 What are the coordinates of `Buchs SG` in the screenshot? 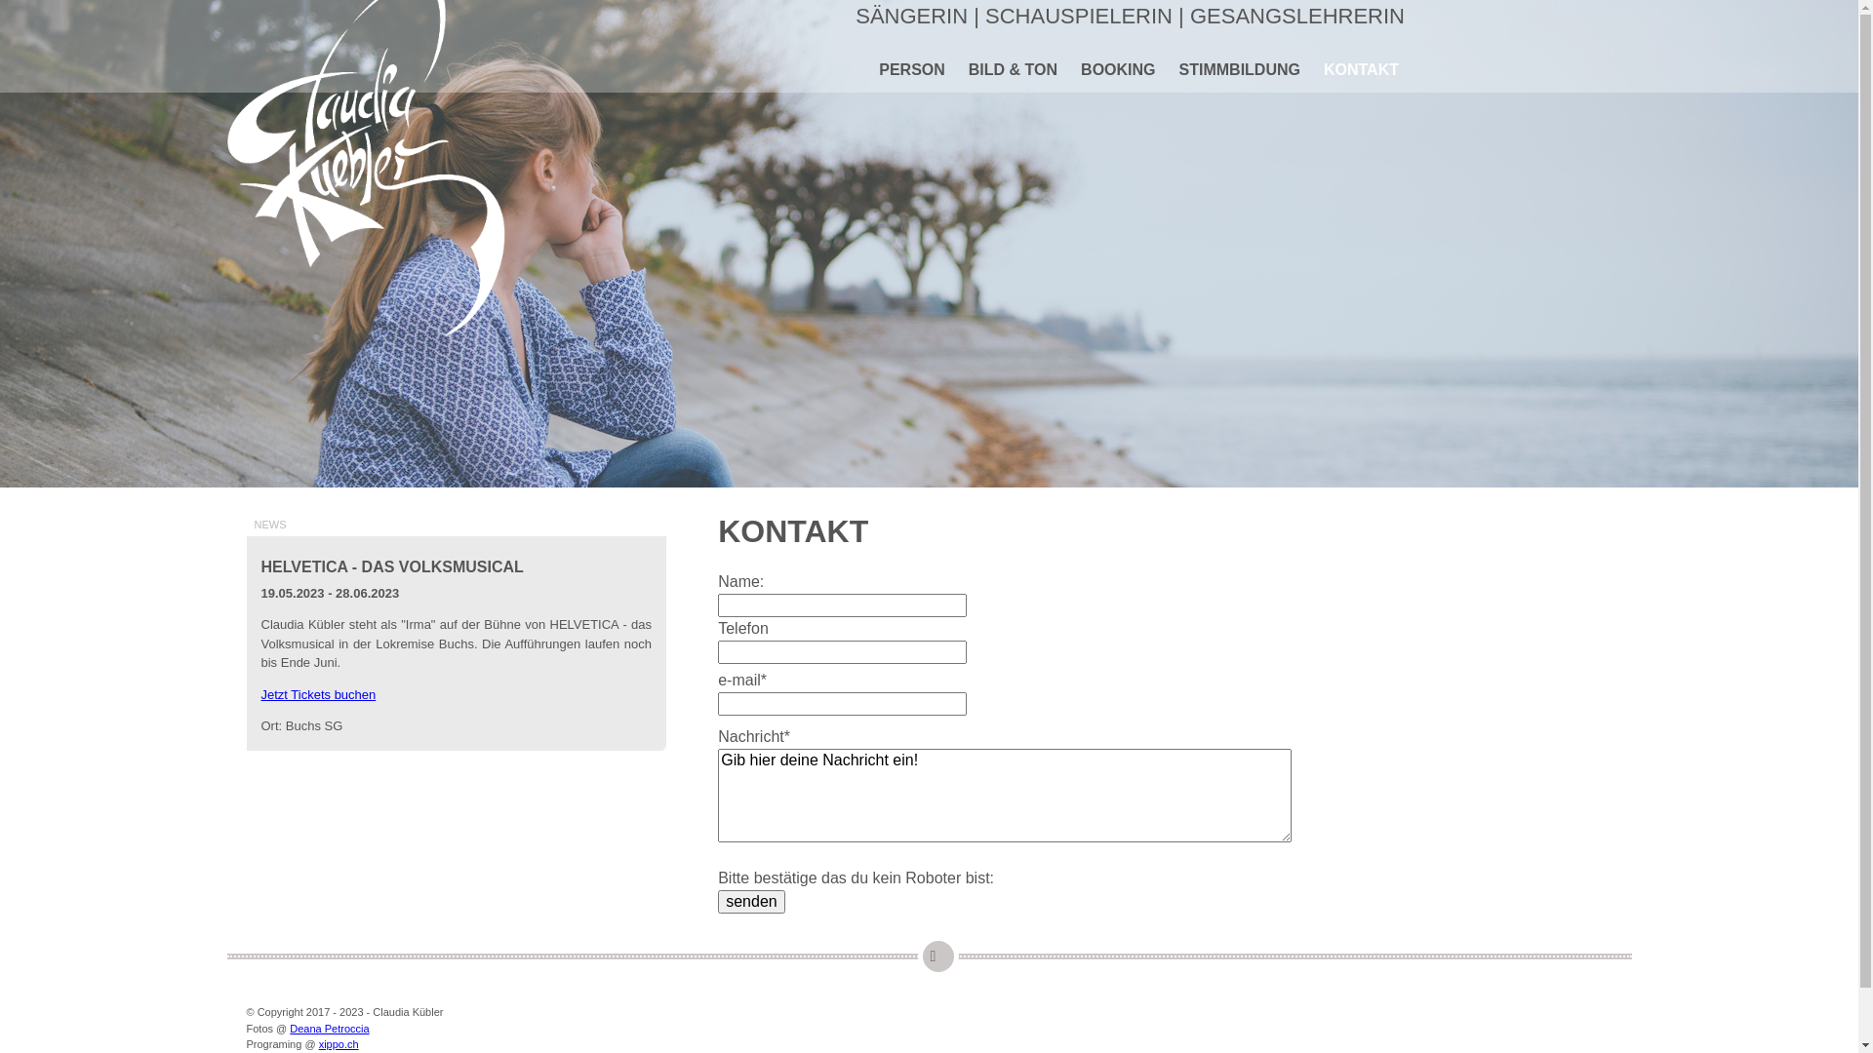 It's located at (314, 725).